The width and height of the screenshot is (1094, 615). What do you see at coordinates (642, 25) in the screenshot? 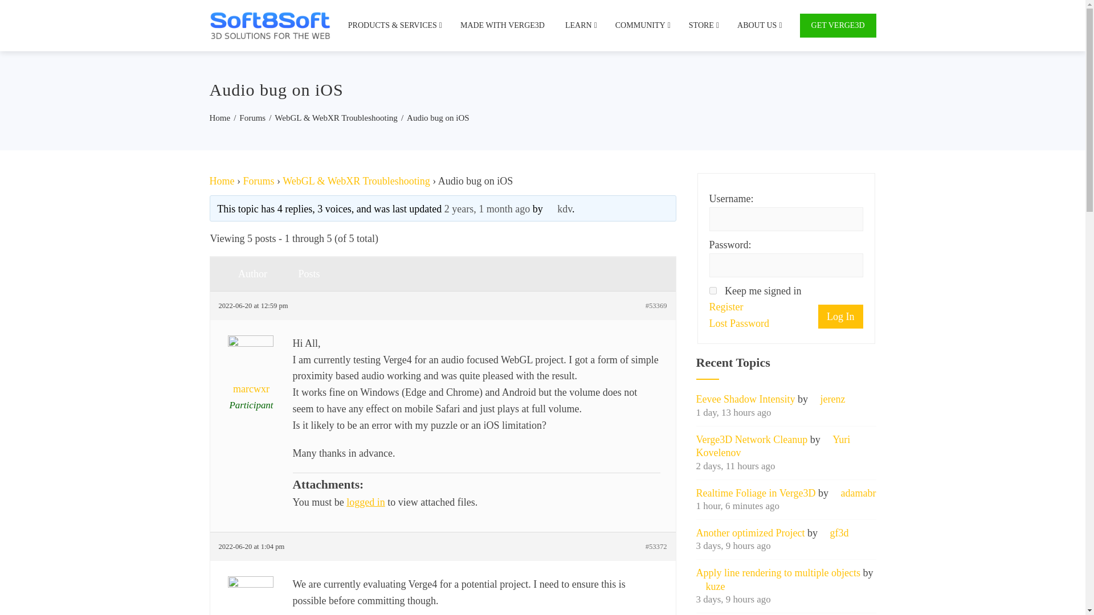
I see `COMMUNITY` at bounding box center [642, 25].